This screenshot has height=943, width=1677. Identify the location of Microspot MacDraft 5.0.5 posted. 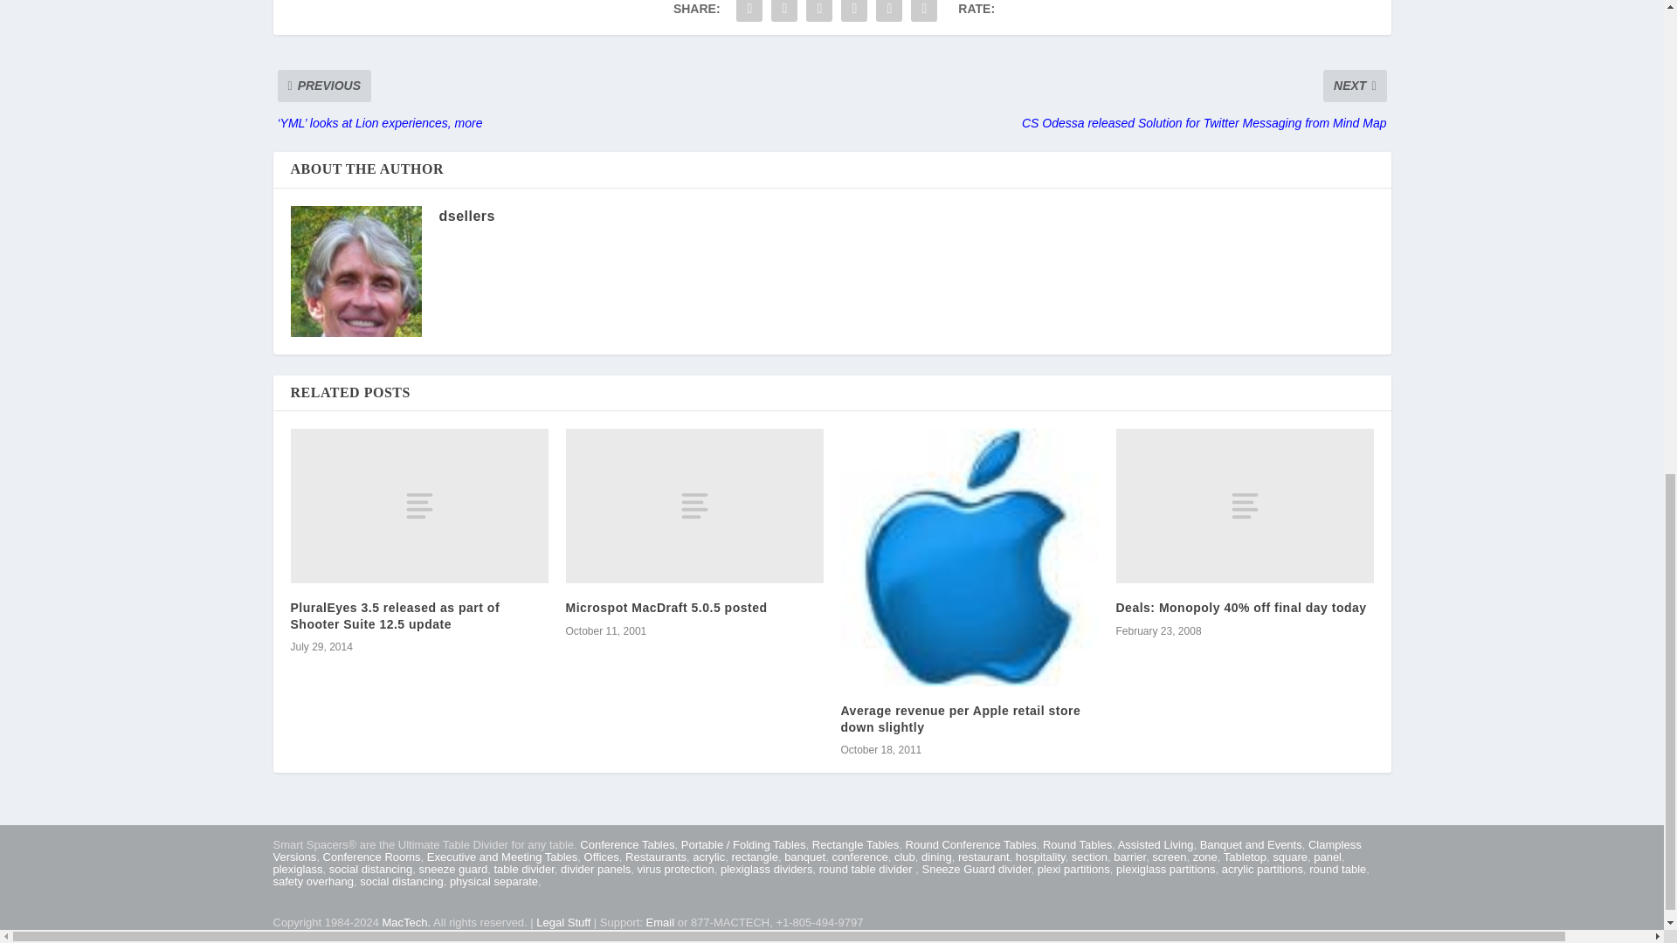
(694, 506).